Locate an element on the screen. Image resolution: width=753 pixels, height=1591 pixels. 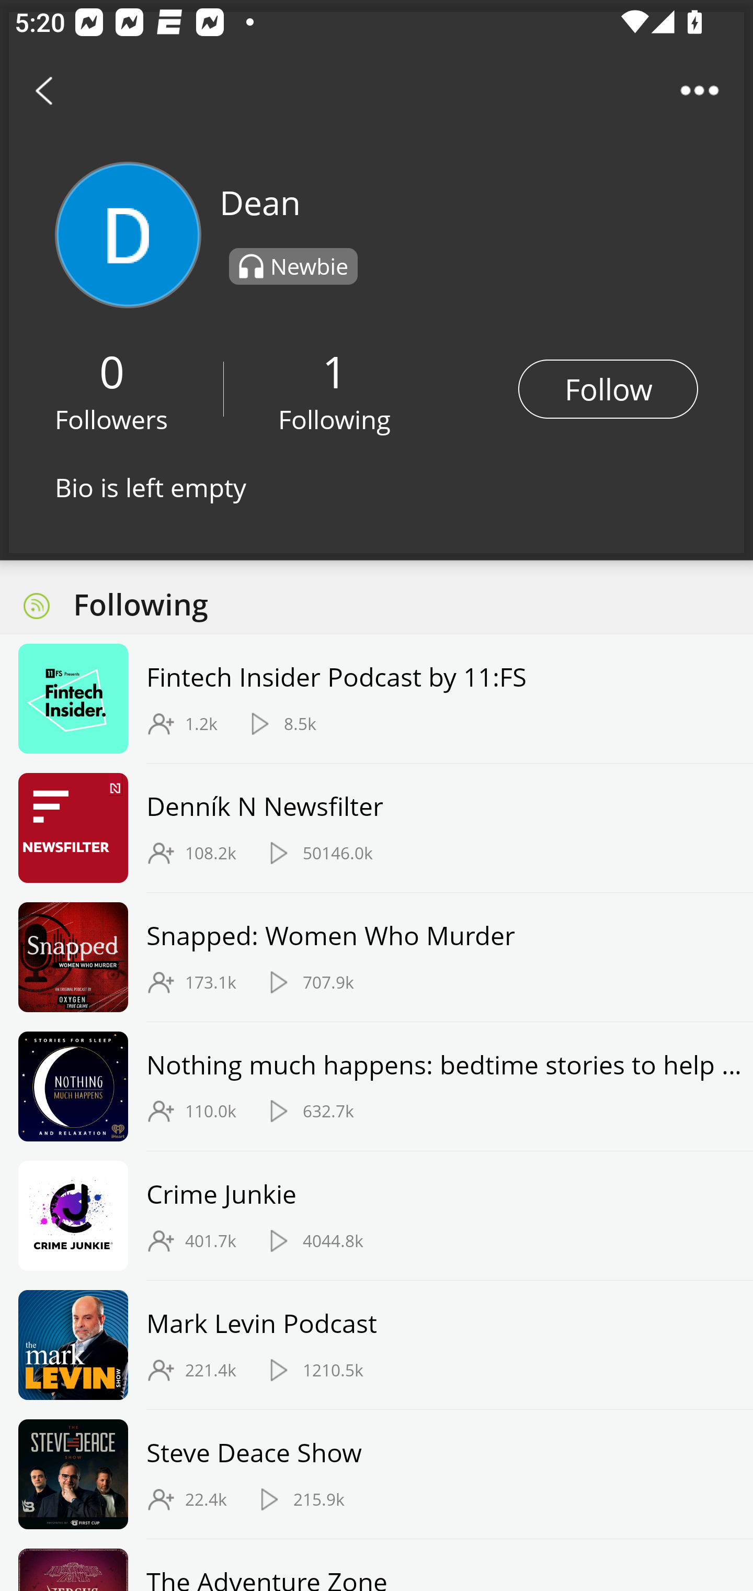
1 is located at coordinates (335, 371).